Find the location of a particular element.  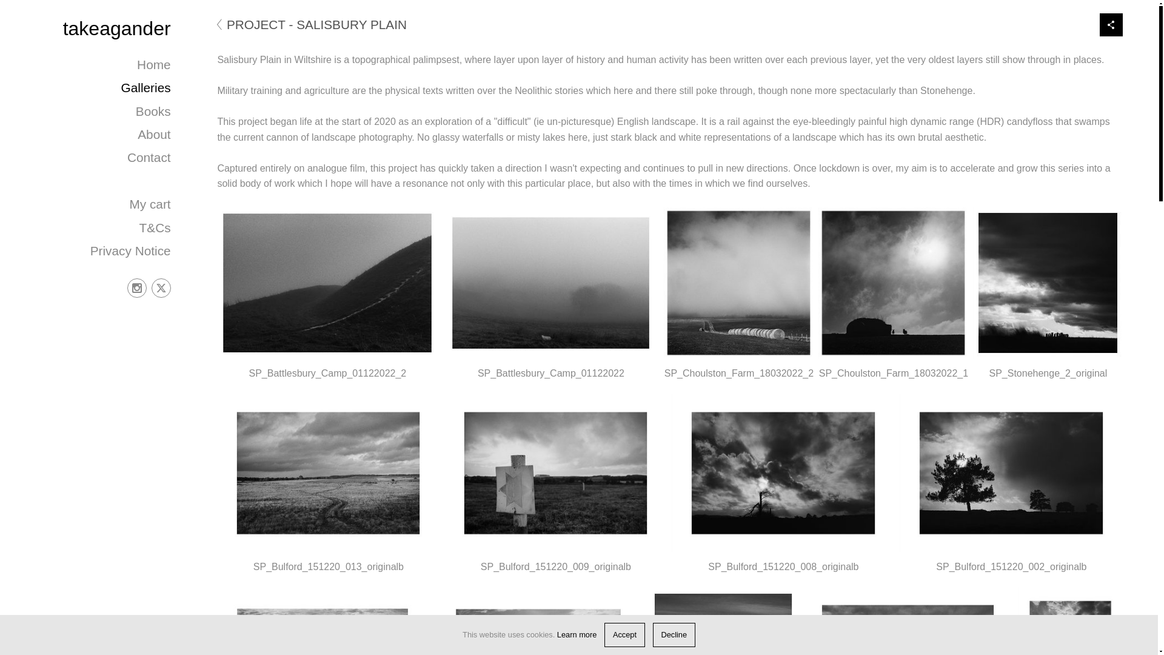

My cart is located at coordinates (149, 204).